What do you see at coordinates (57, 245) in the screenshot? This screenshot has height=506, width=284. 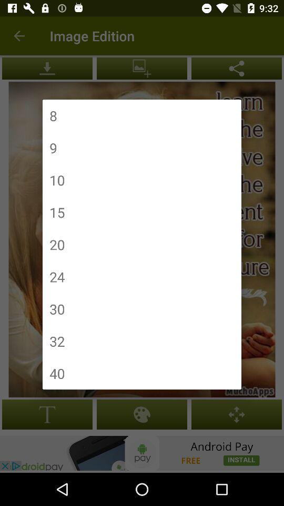 I see `turn off the 20 icon` at bounding box center [57, 245].